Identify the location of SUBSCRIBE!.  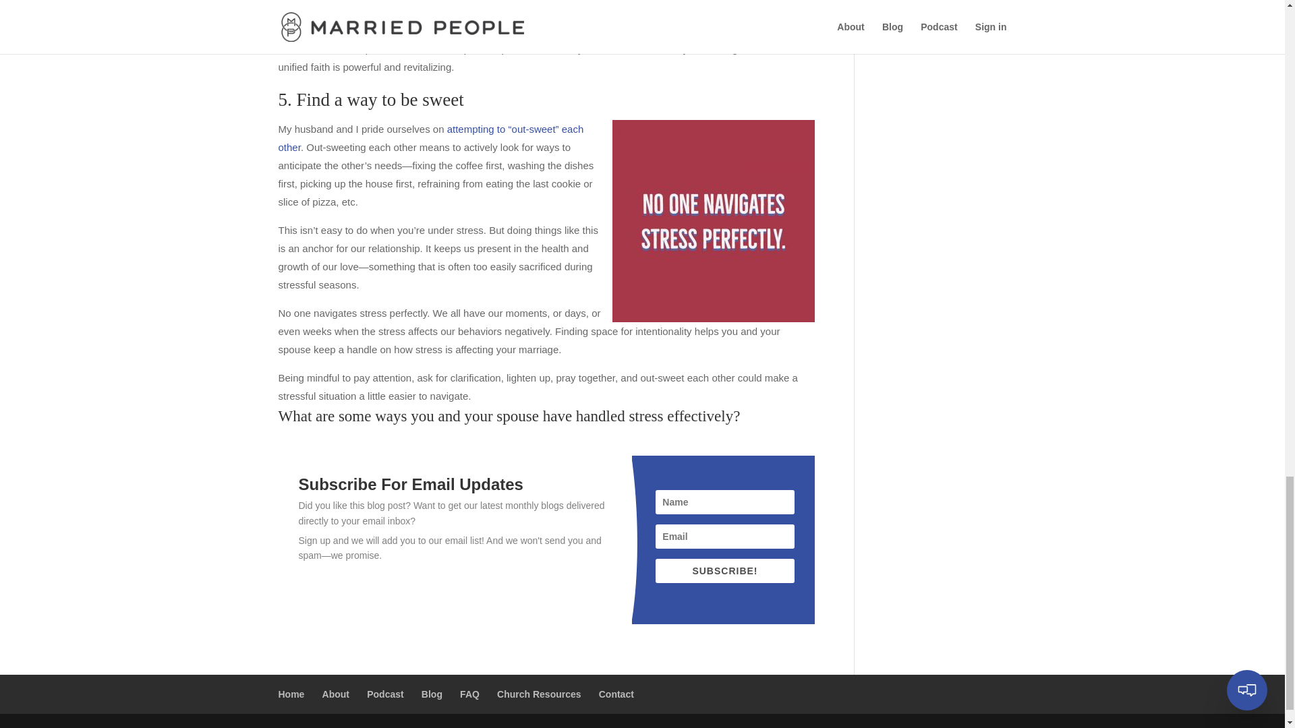
(724, 571).